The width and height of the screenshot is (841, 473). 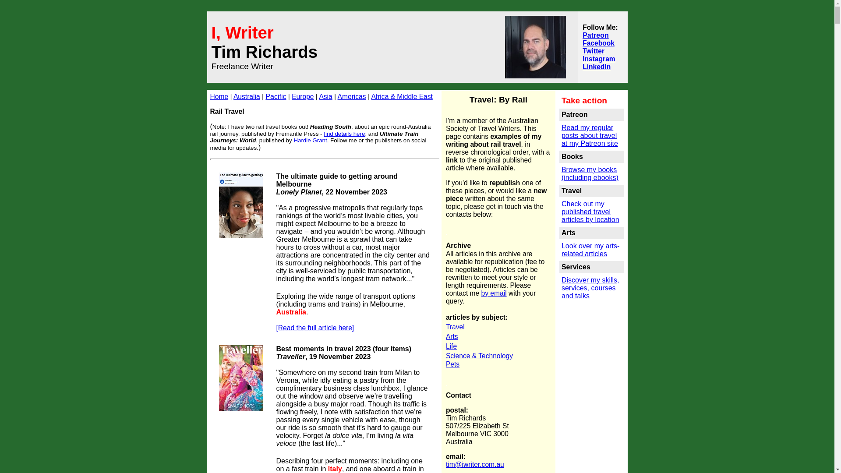 What do you see at coordinates (590, 250) in the screenshot?
I see `Look over my arts-related articles` at bounding box center [590, 250].